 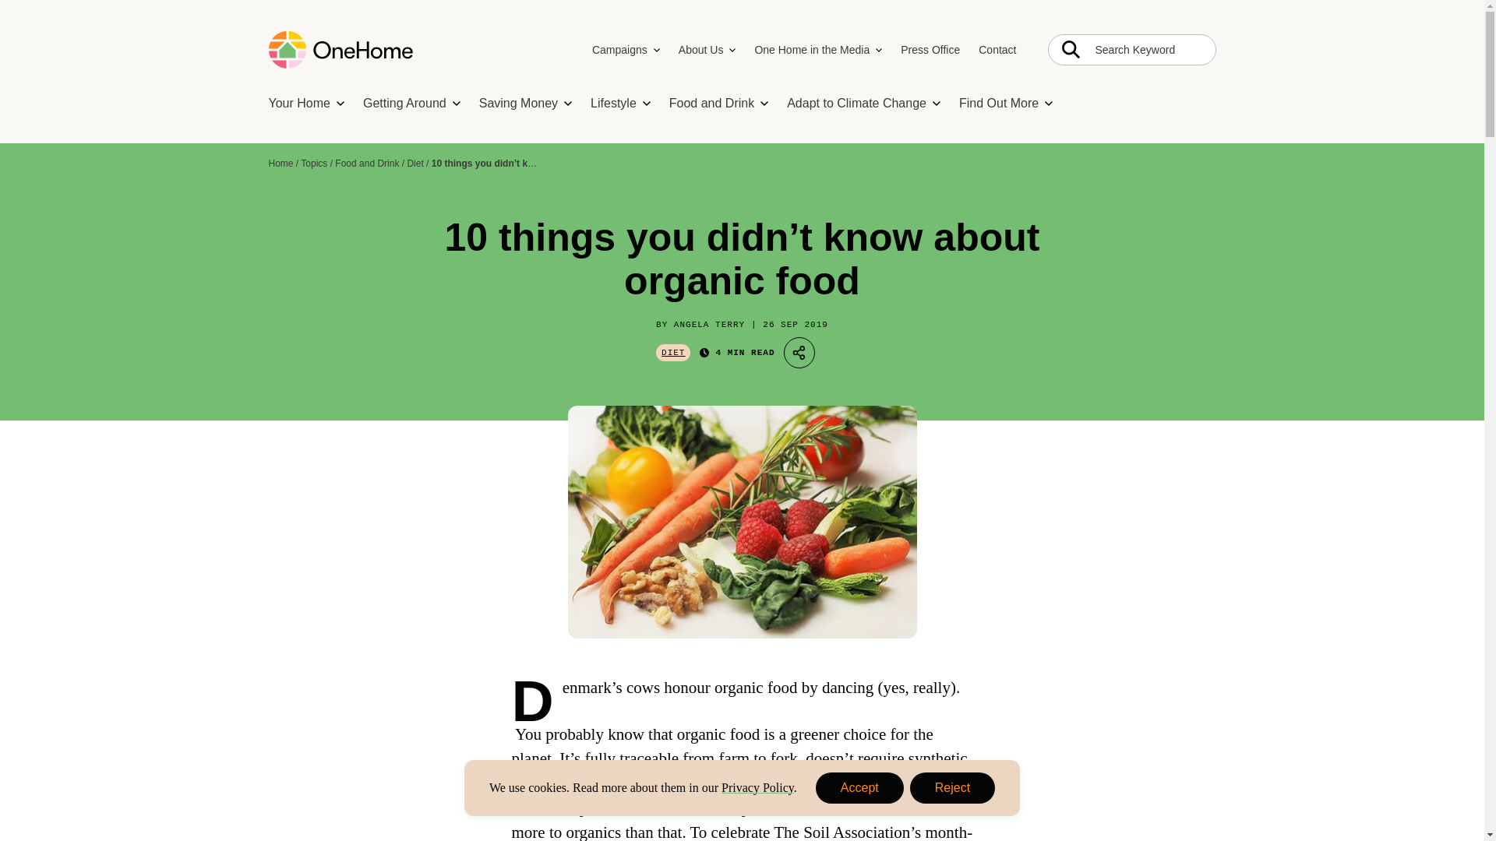 What do you see at coordinates (859, 788) in the screenshot?
I see `Adapt to Climate Change` at bounding box center [859, 788].